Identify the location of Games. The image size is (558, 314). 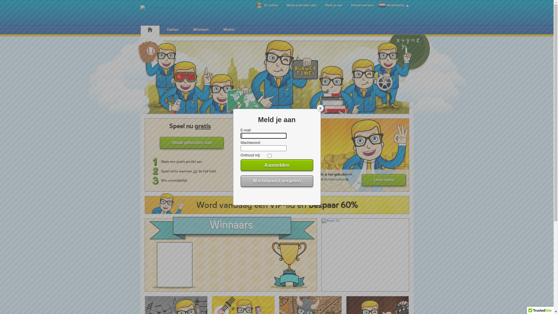
(277, 77).